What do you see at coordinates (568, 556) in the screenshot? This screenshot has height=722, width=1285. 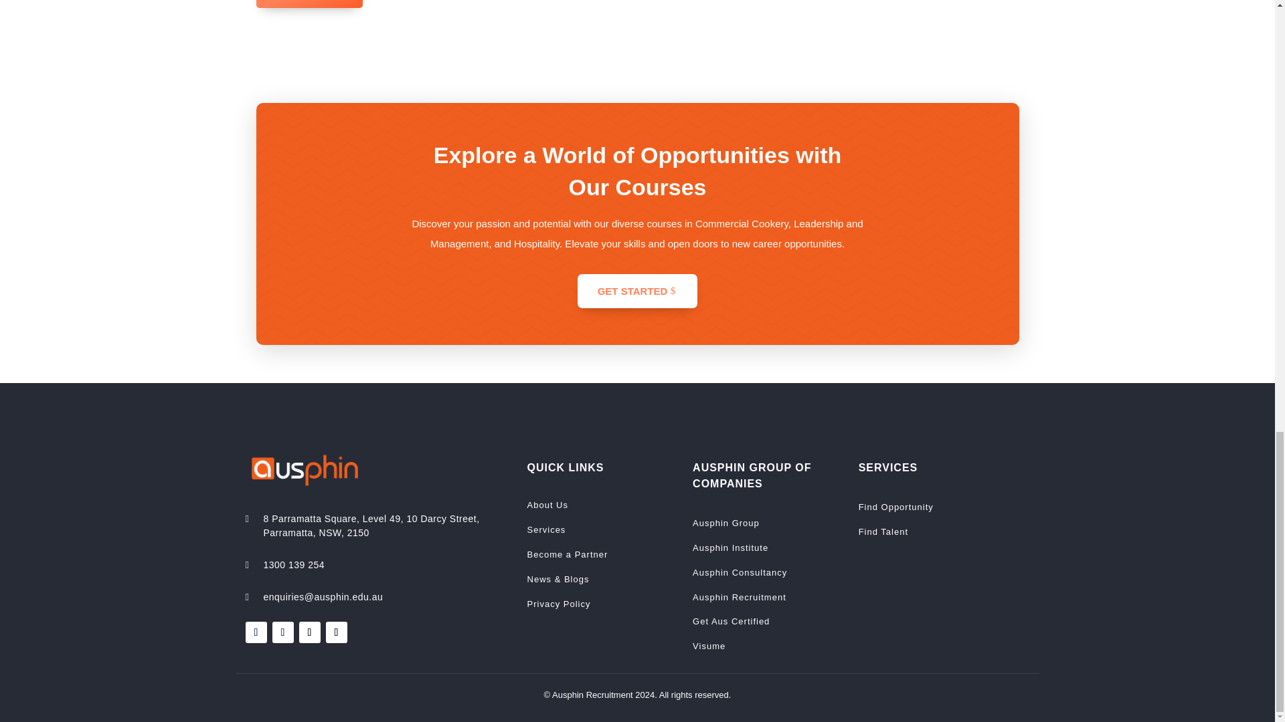 I see `Become a Partner` at bounding box center [568, 556].